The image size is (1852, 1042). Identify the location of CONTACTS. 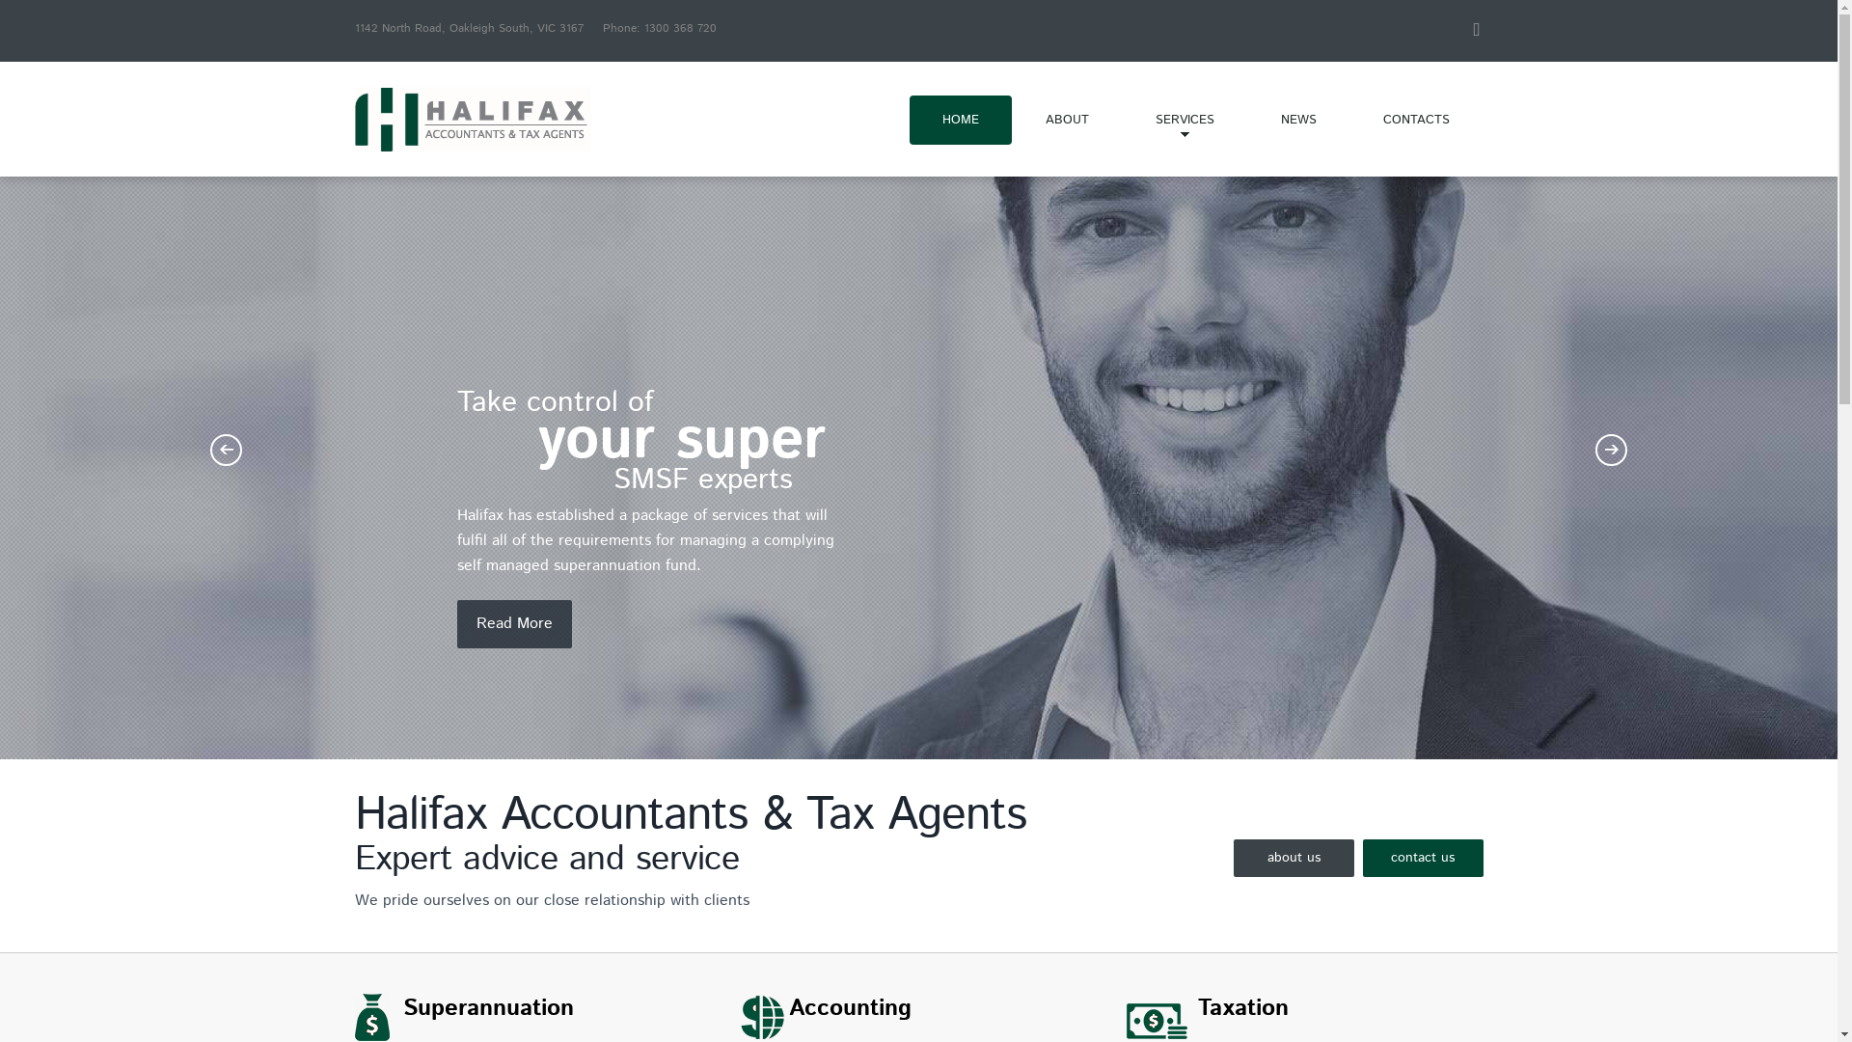
(1416, 120).